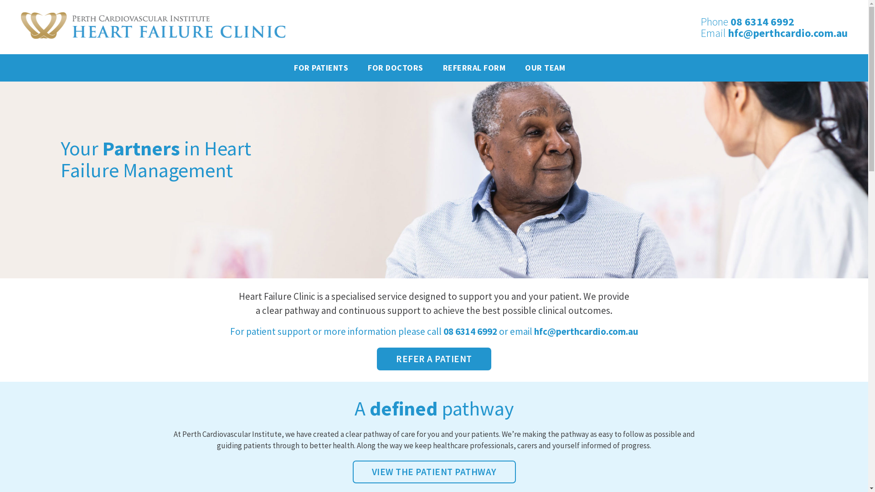 This screenshot has width=875, height=492. I want to click on OUR TEAM, so click(545, 68).